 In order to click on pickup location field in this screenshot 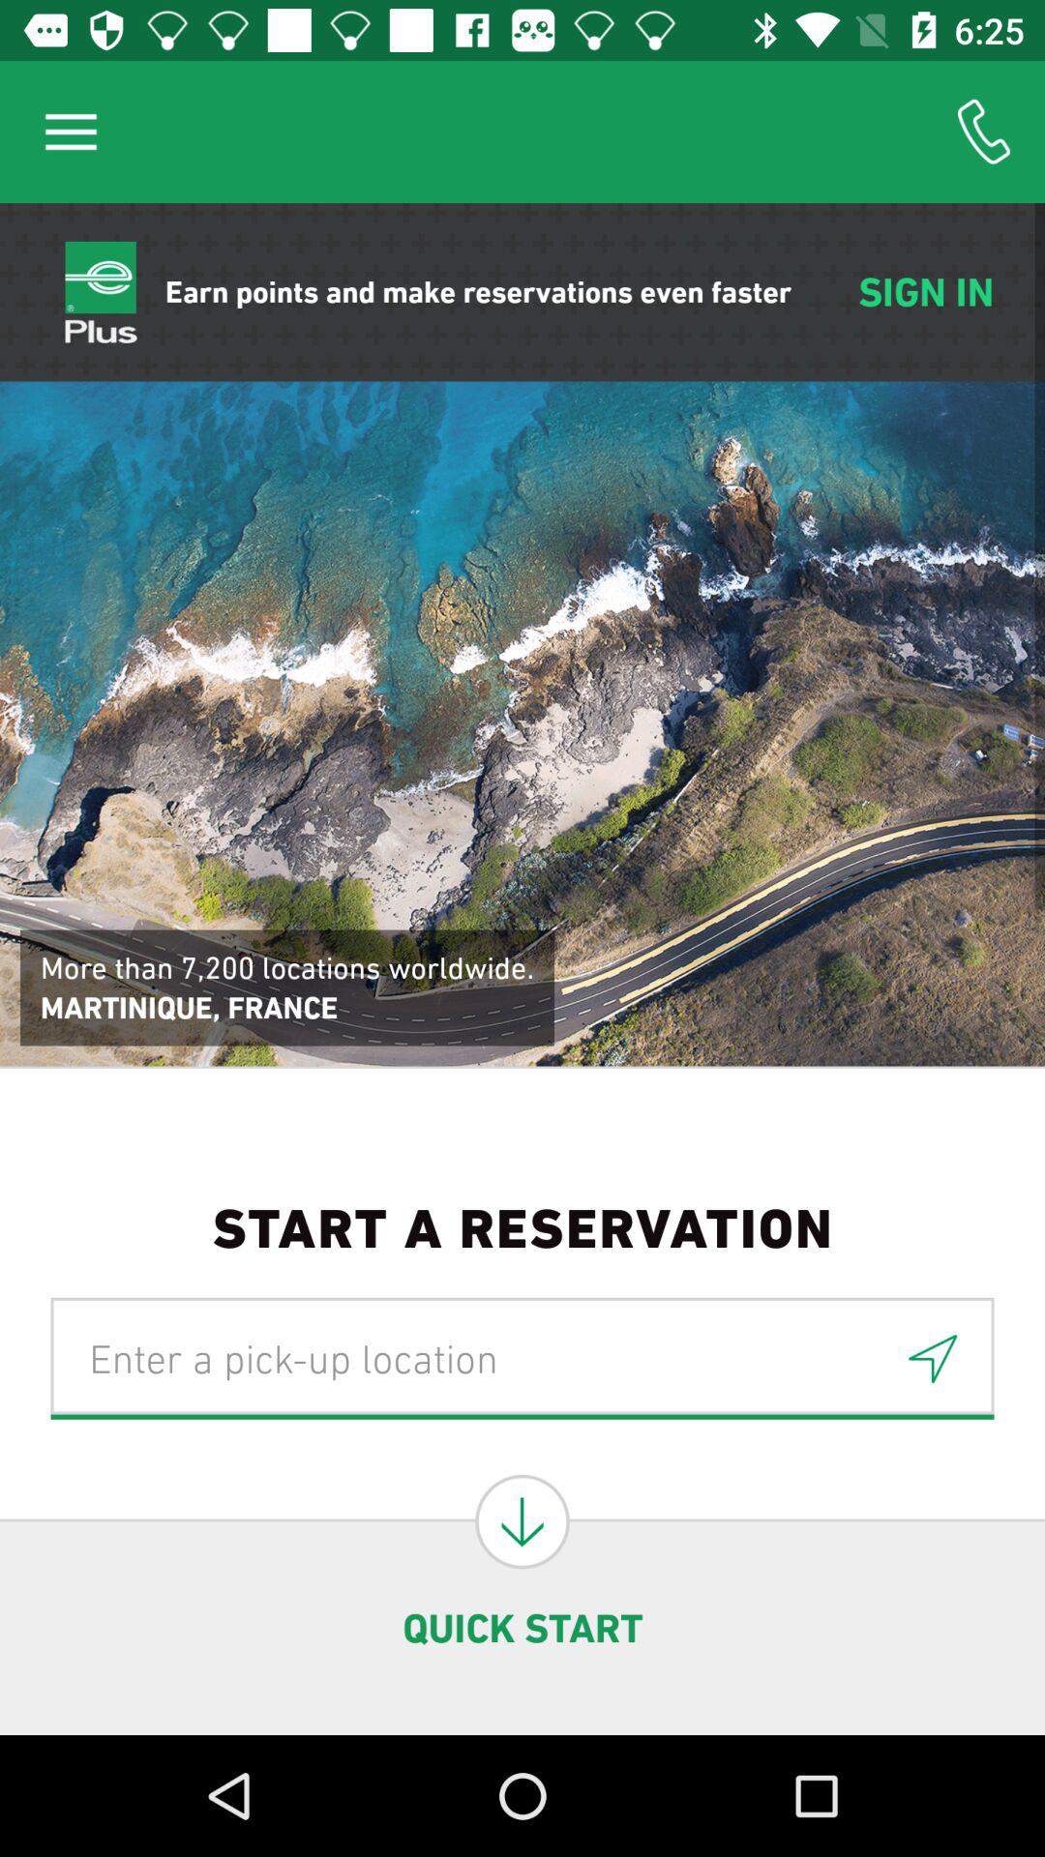, I will do `click(522, 1358)`.